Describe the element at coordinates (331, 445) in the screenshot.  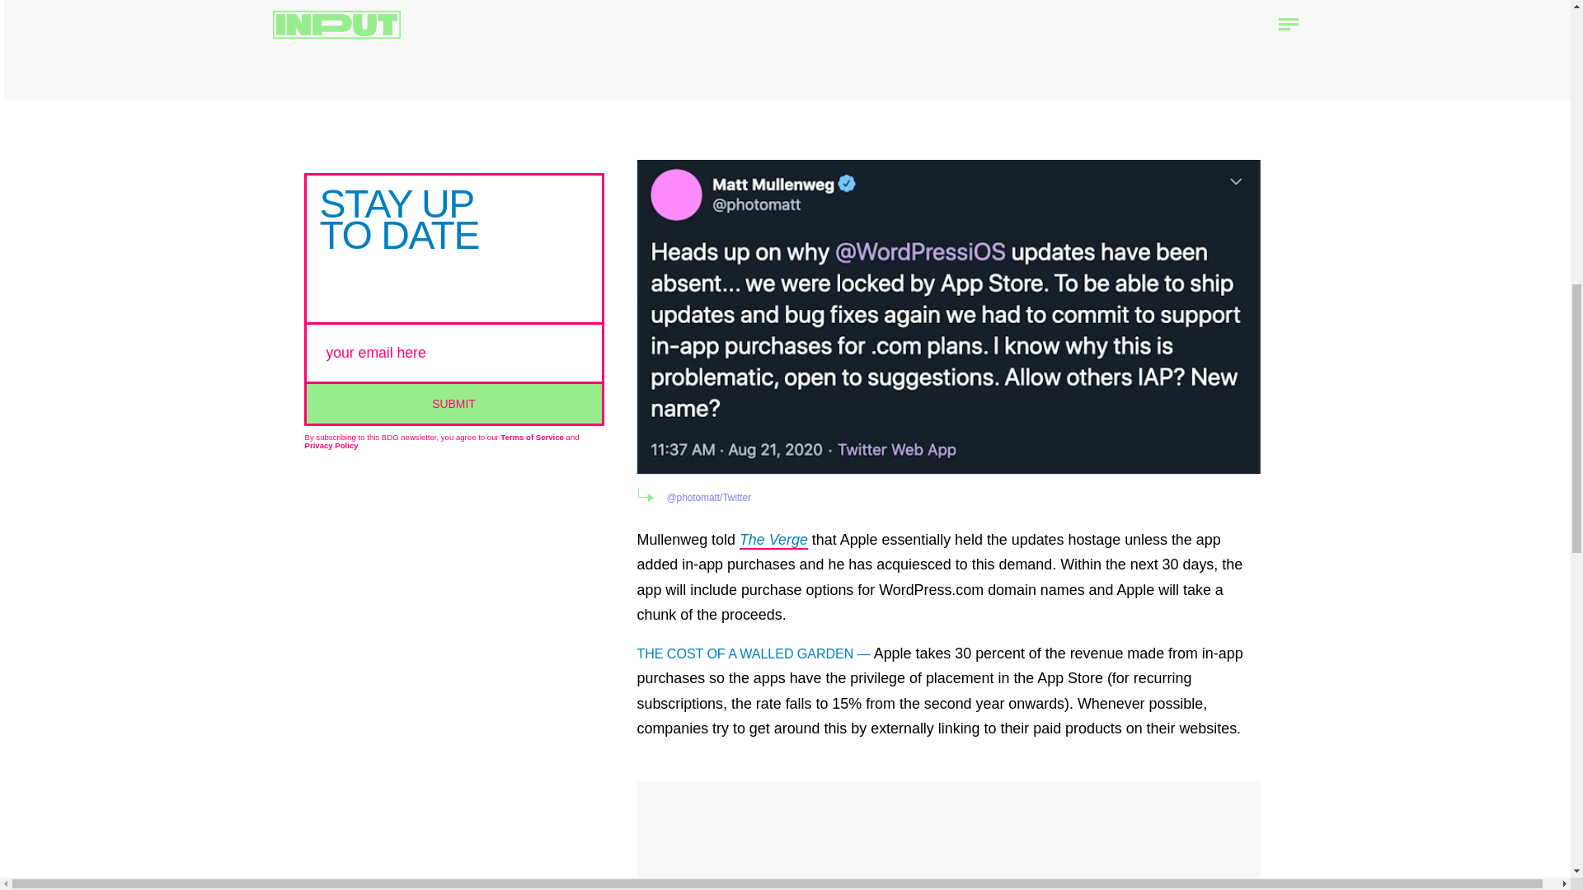
I see `Privacy Policy` at that location.